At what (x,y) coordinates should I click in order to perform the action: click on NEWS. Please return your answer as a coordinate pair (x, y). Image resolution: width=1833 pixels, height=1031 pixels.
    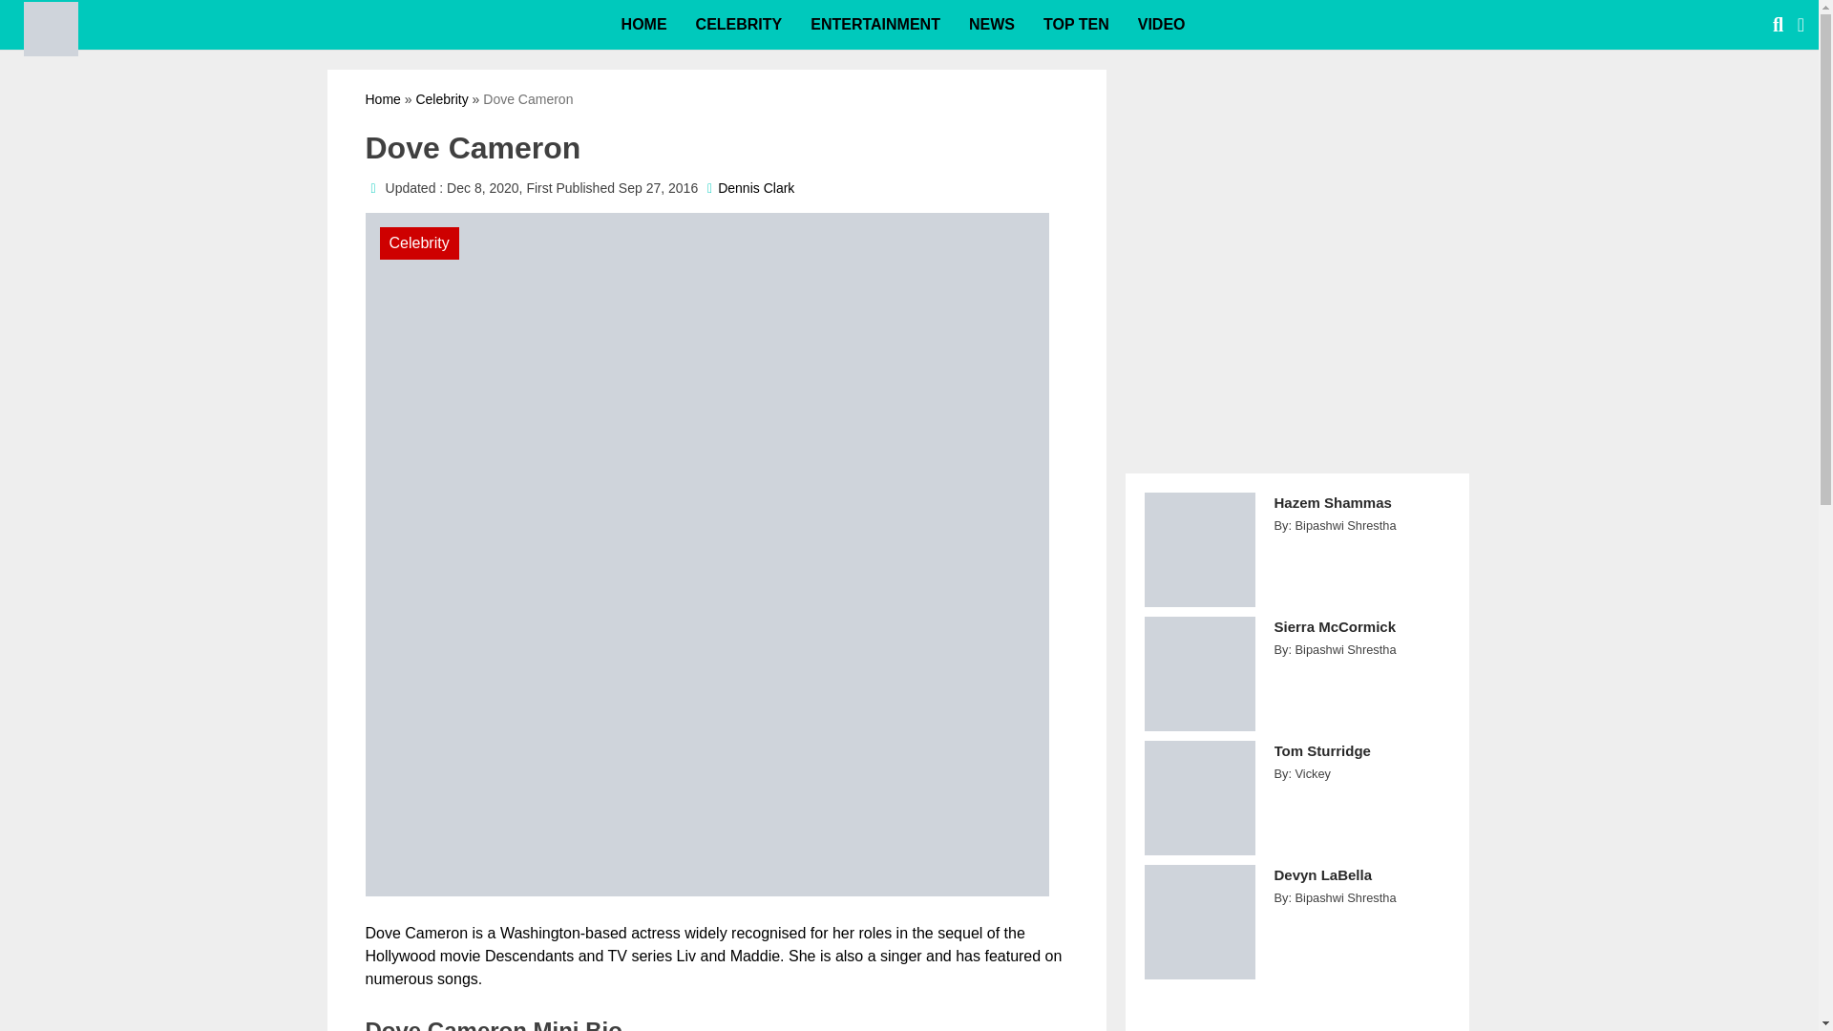
    Looking at the image, I should click on (991, 25).